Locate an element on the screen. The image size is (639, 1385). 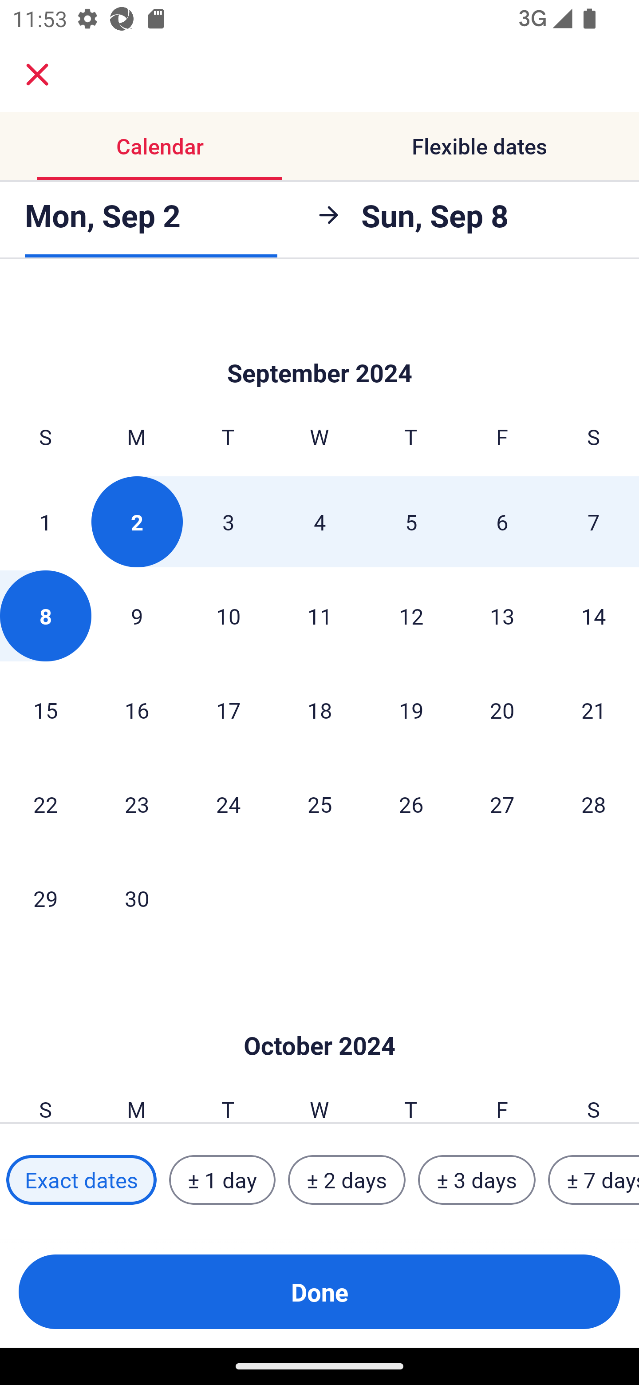
24 Tuesday, September 24, 2024 is located at coordinates (228, 803).